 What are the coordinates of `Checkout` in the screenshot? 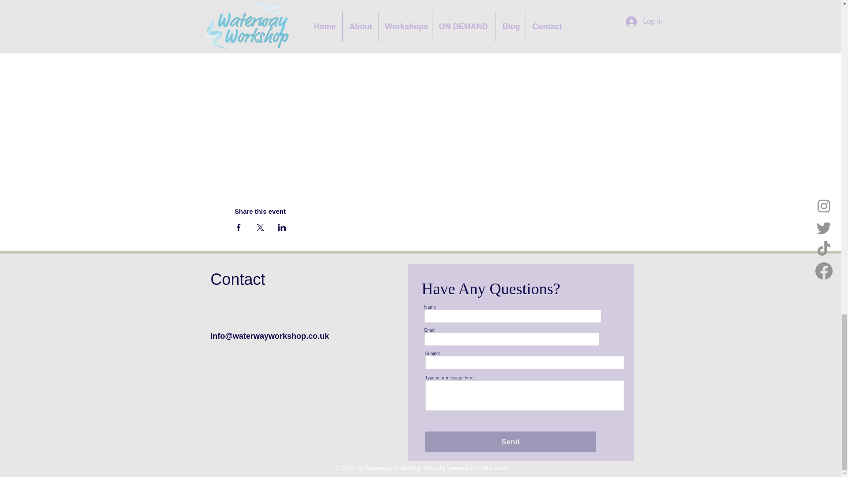 It's located at (532, 4).